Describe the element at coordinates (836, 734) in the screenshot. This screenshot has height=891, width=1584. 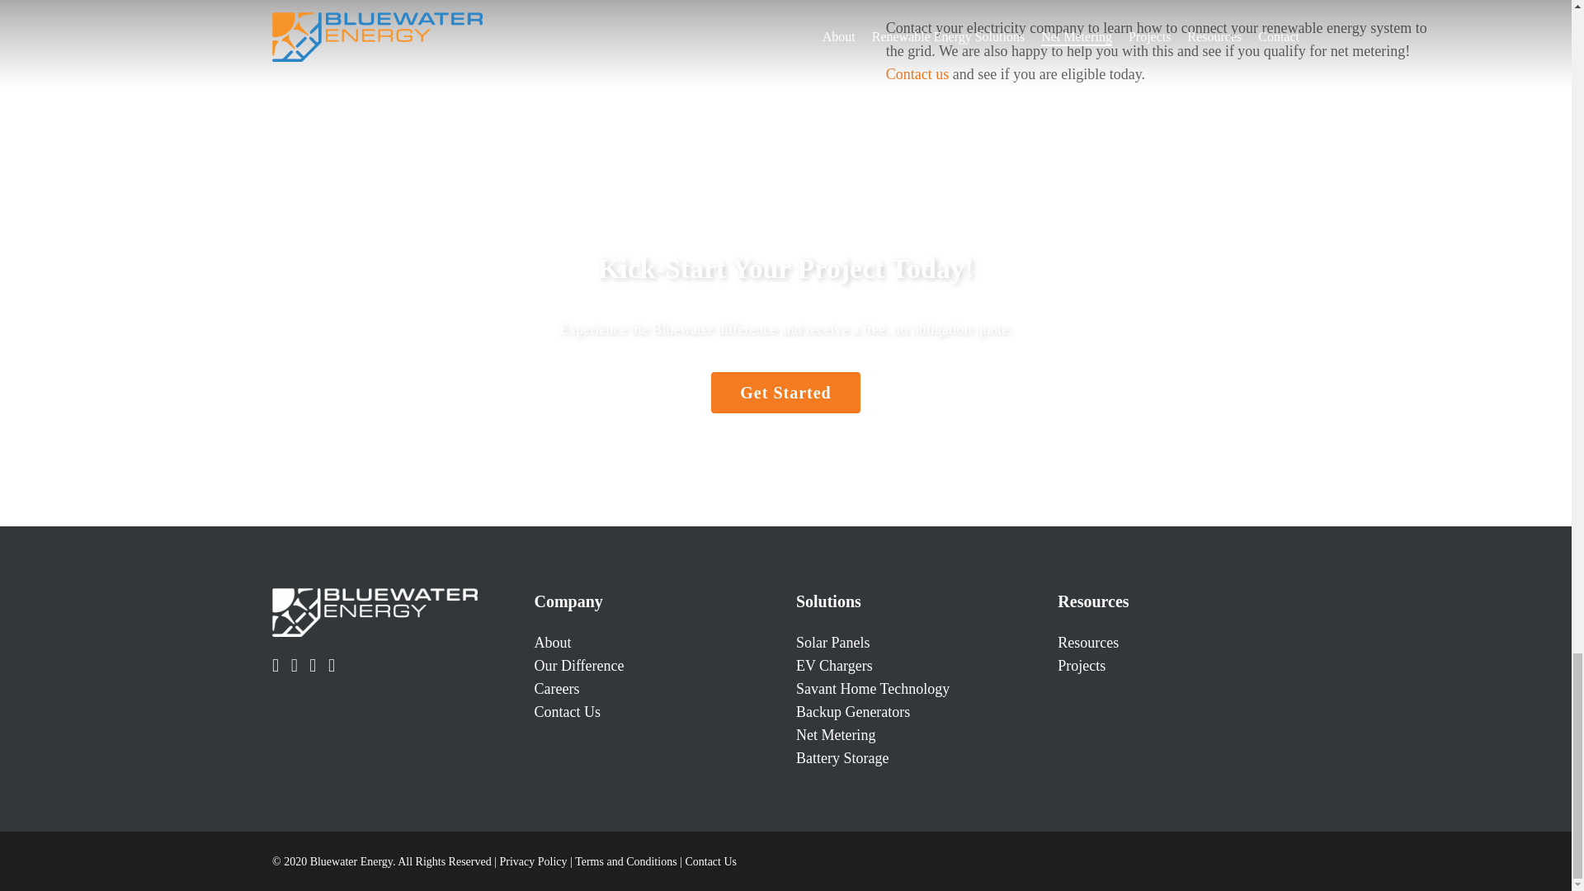
I see `Net Metering` at that location.